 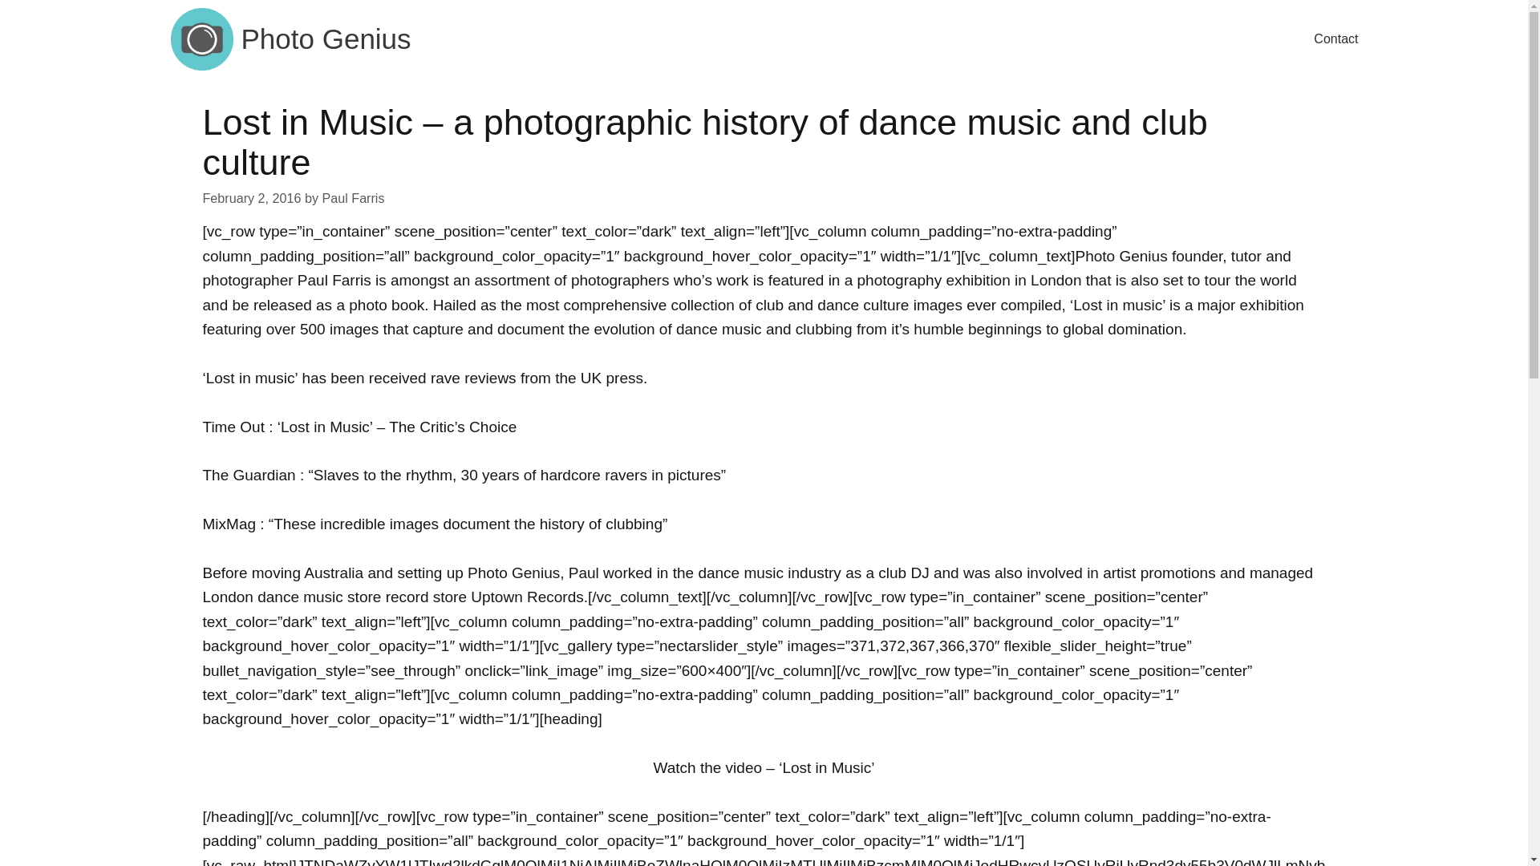 What do you see at coordinates (513, 573) in the screenshot?
I see `Photo Genius` at bounding box center [513, 573].